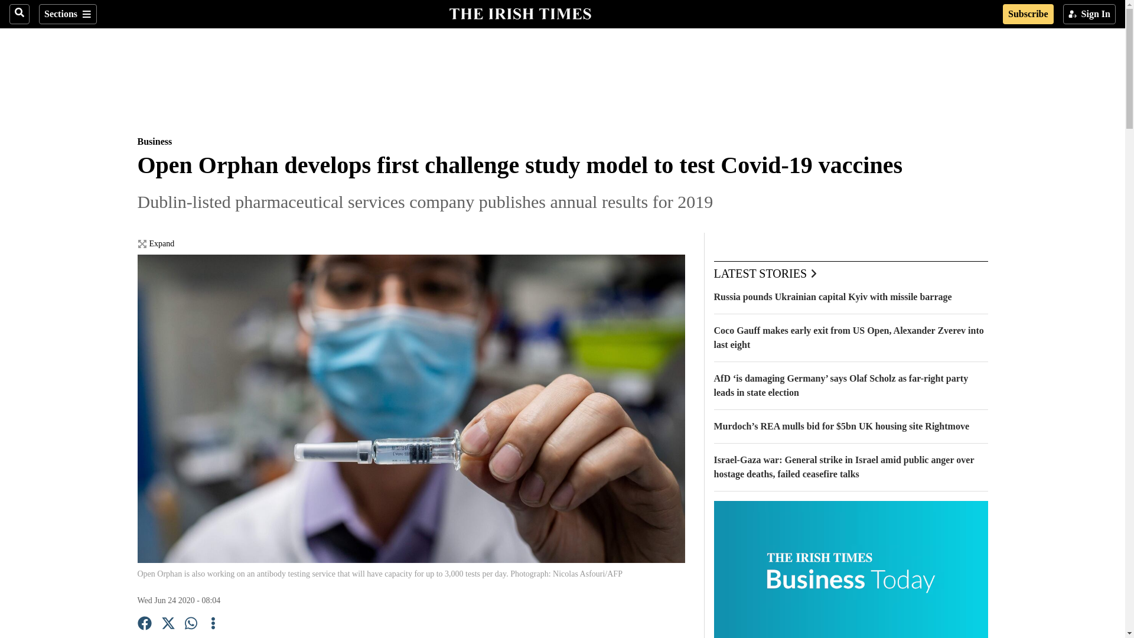  What do you see at coordinates (1089, 14) in the screenshot?
I see `Sign In` at bounding box center [1089, 14].